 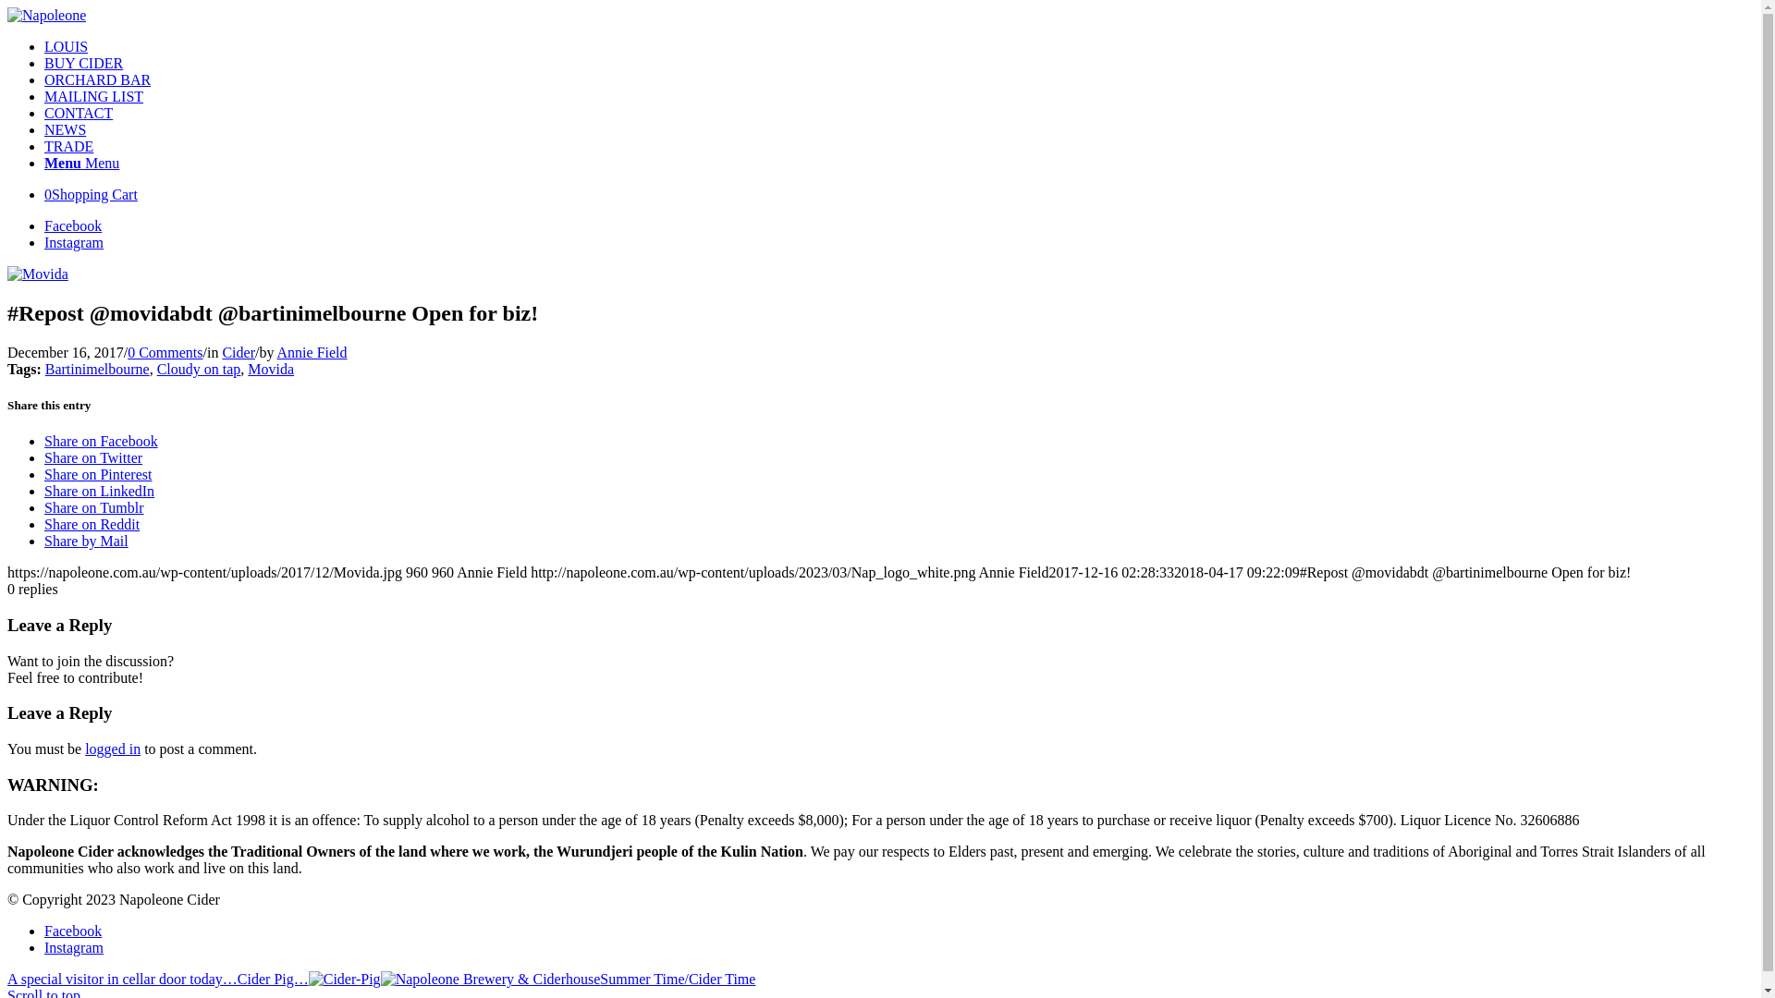 What do you see at coordinates (79, 113) in the screenshot?
I see `CONTACT` at bounding box center [79, 113].